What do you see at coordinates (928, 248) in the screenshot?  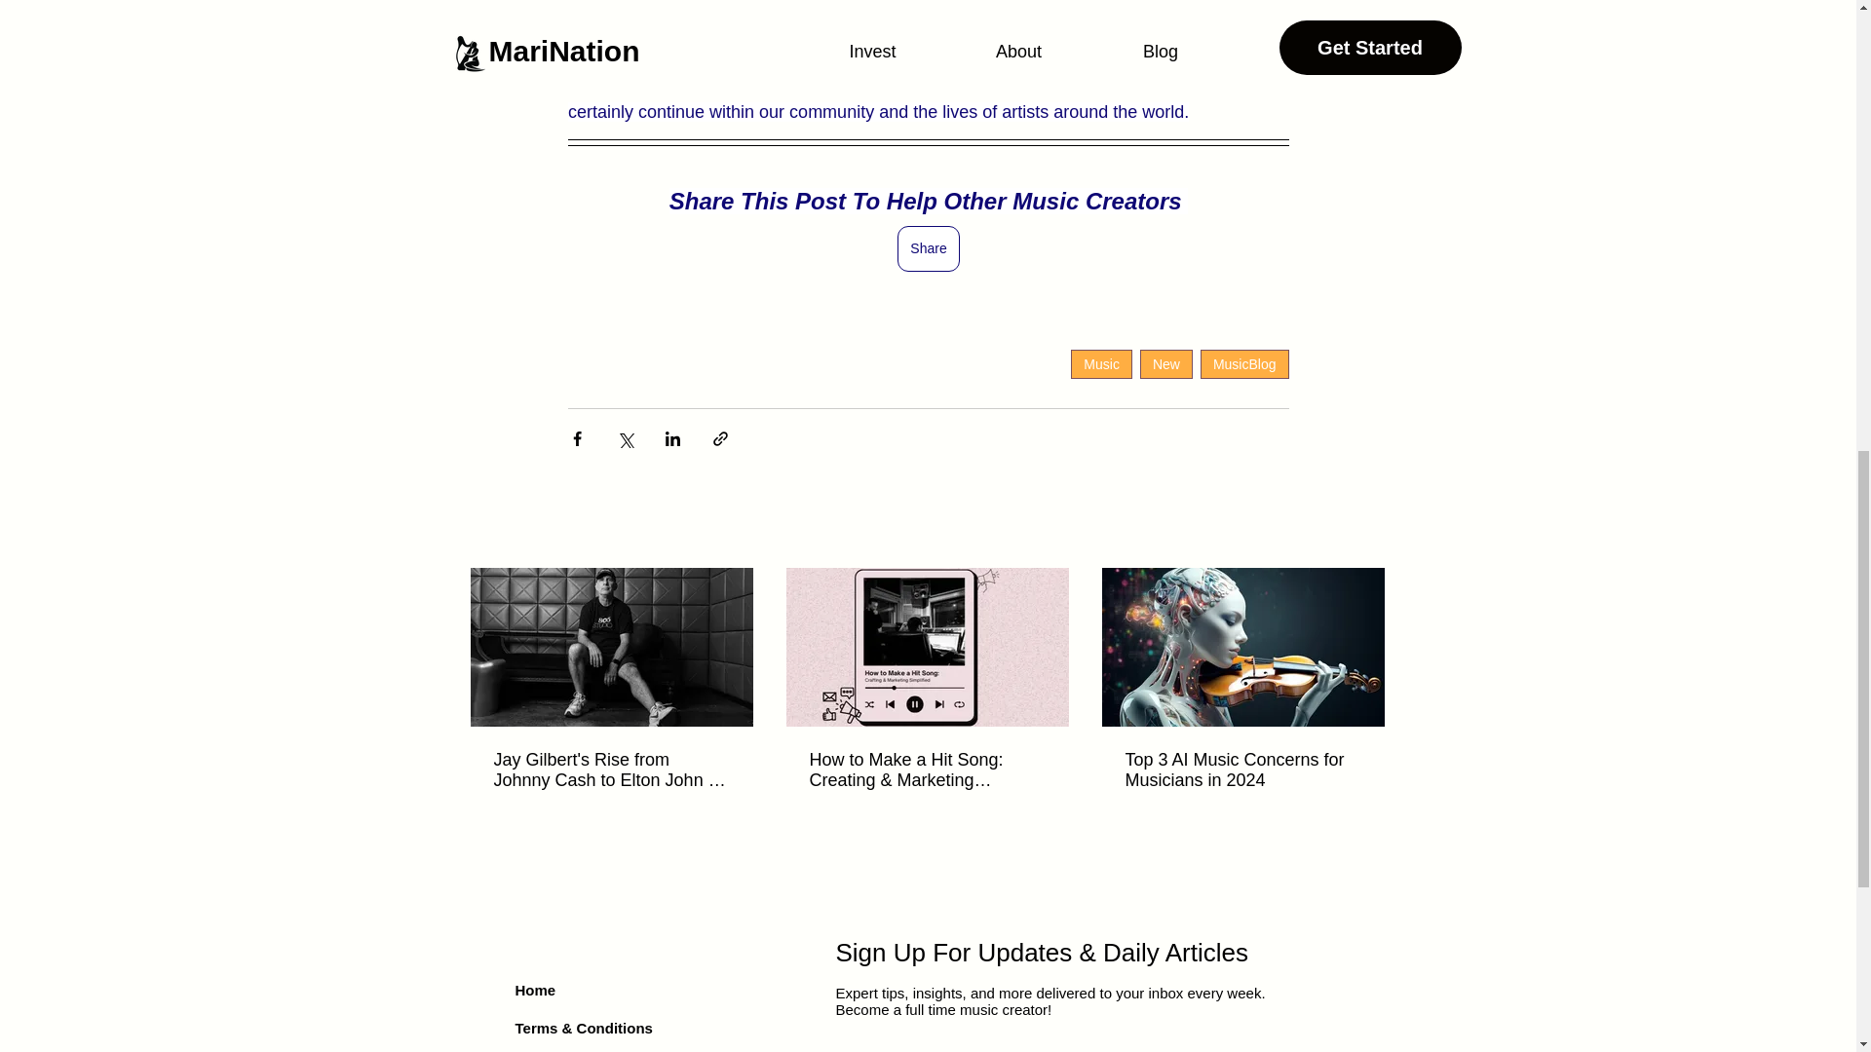 I see `Share` at bounding box center [928, 248].